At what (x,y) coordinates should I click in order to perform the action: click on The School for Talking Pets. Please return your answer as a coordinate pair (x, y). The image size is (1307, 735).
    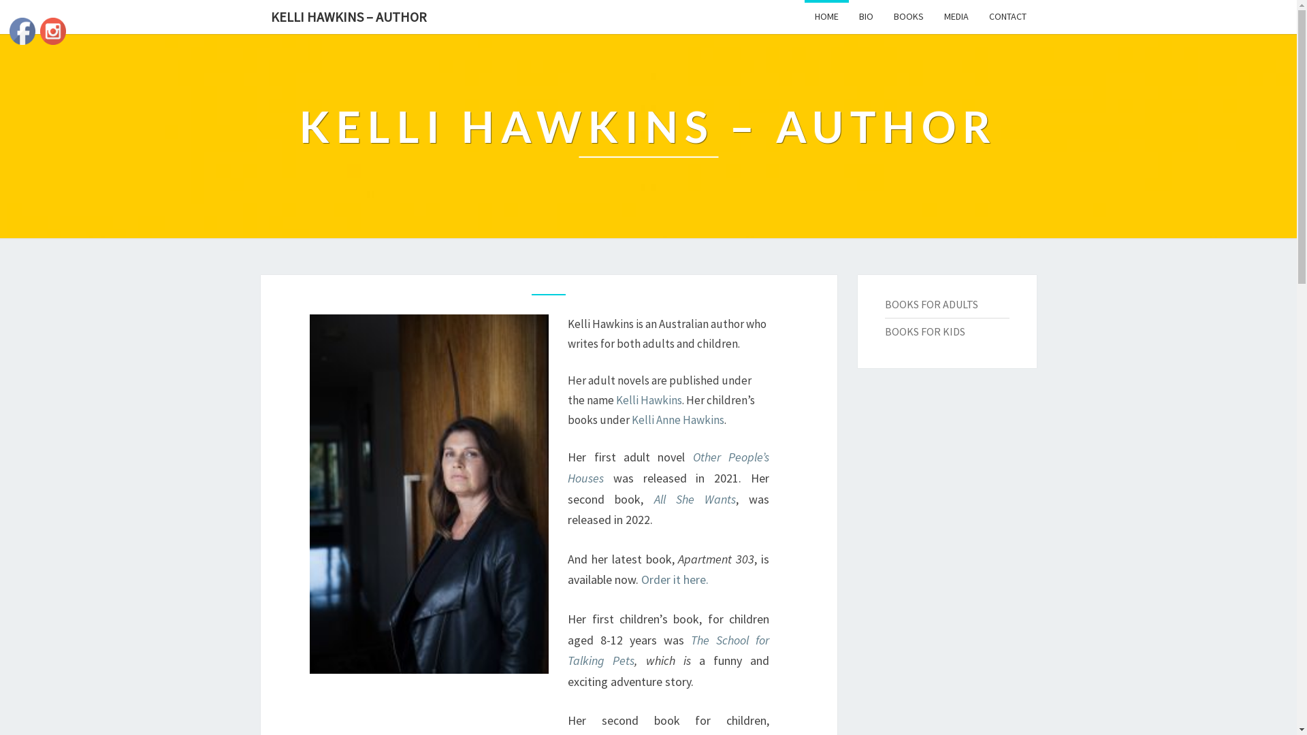
    Looking at the image, I should click on (668, 651).